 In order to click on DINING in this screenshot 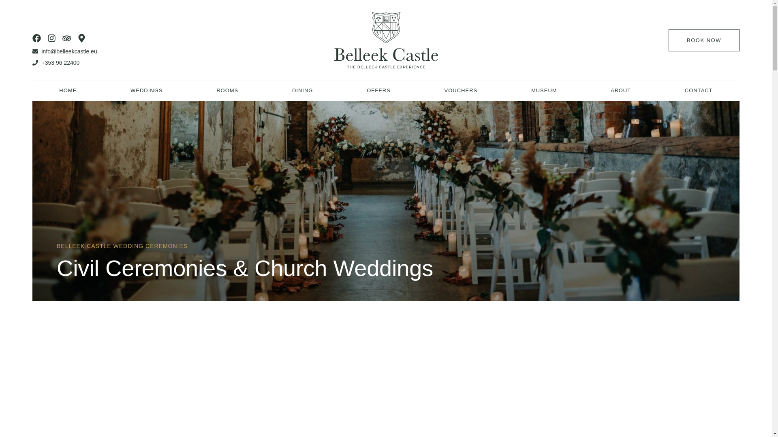, I will do `click(302, 91)`.